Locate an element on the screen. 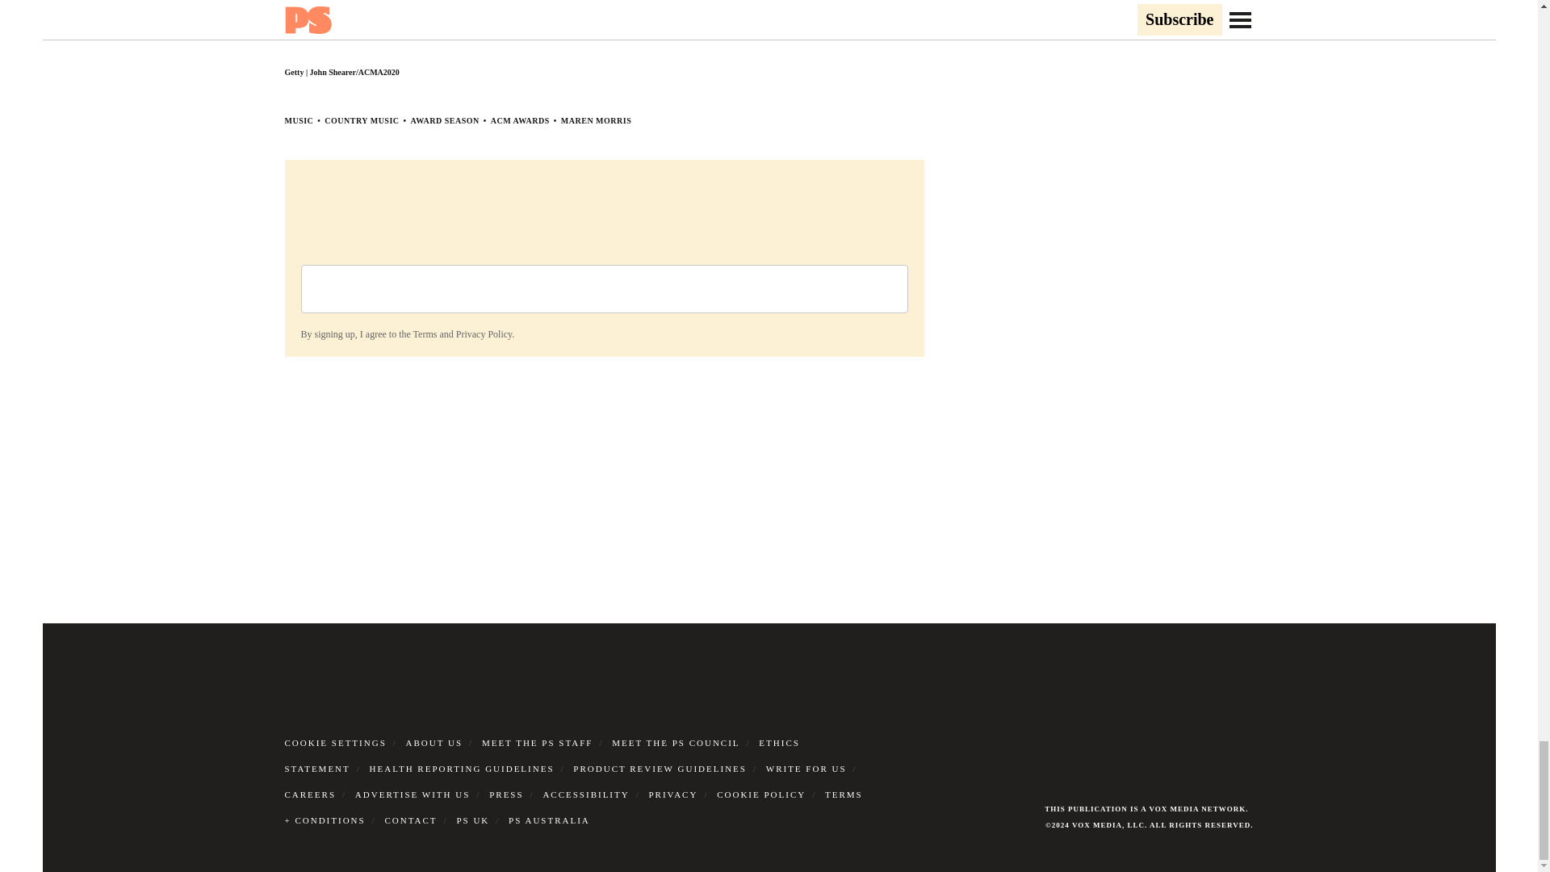 The height and width of the screenshot is (872, 1550). MAREN MORRIS is located at coordinates (596, 120).